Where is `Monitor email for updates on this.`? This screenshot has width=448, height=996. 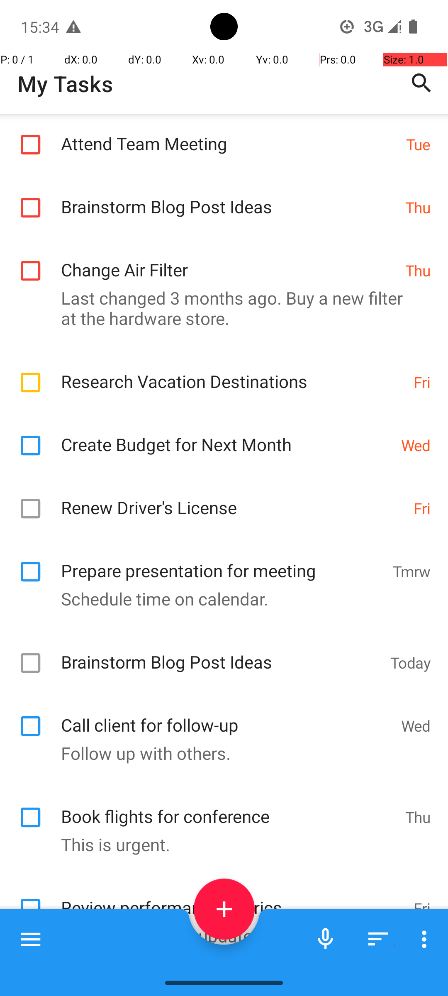 Monitor email for updates on this. is located at coordinates (220, 935).